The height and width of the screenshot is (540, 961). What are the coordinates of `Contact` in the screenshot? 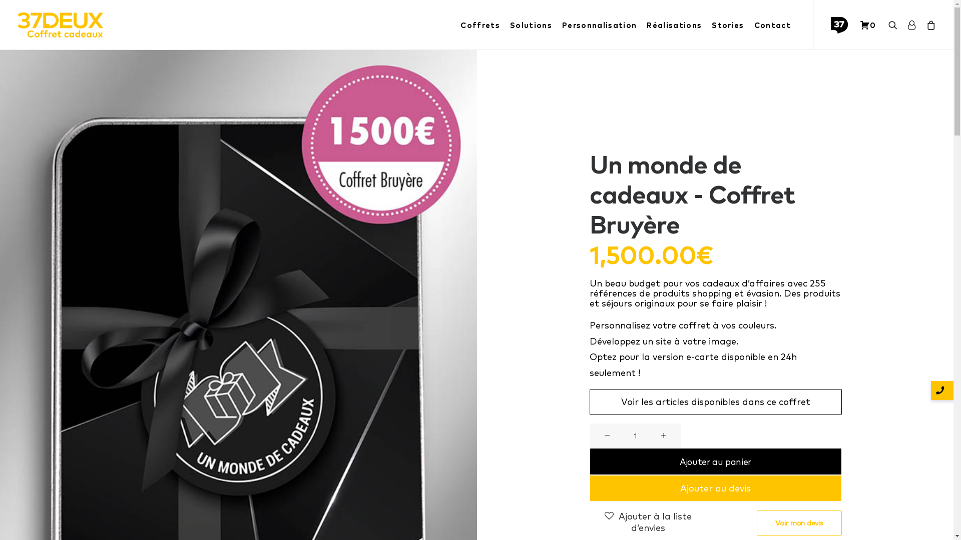 It's located at (773, 25).